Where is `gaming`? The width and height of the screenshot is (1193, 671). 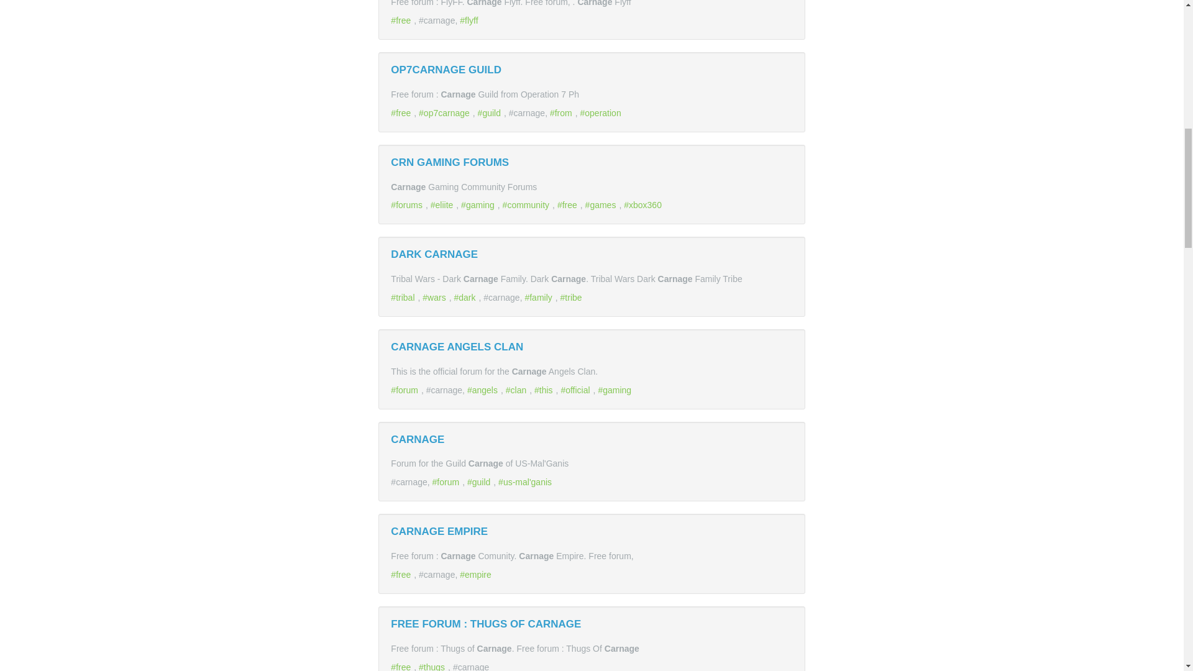 gaming is located at coordinates (478, 205).